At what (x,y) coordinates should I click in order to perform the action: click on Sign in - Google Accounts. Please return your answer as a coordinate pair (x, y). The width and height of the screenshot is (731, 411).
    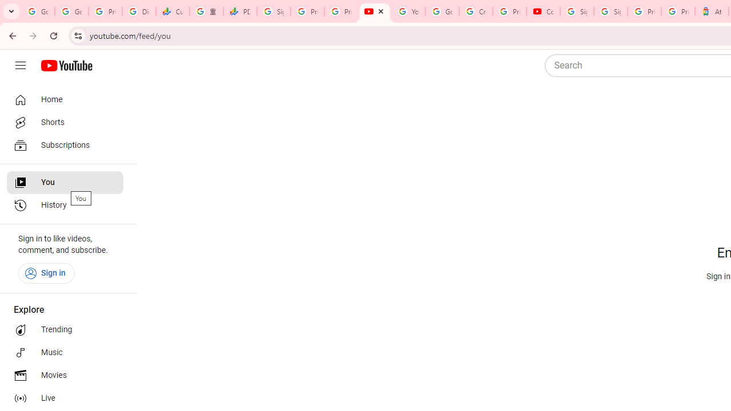
    Looking at the image, I should click on (274, 11).